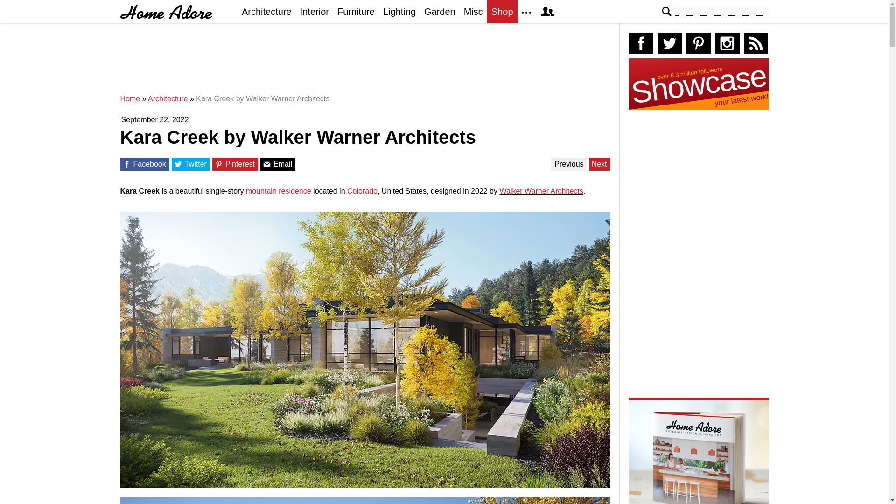  What do you see at coordinates (473, 11) in the screenshot?
I see `Misc` at bounding box center [473, 11].